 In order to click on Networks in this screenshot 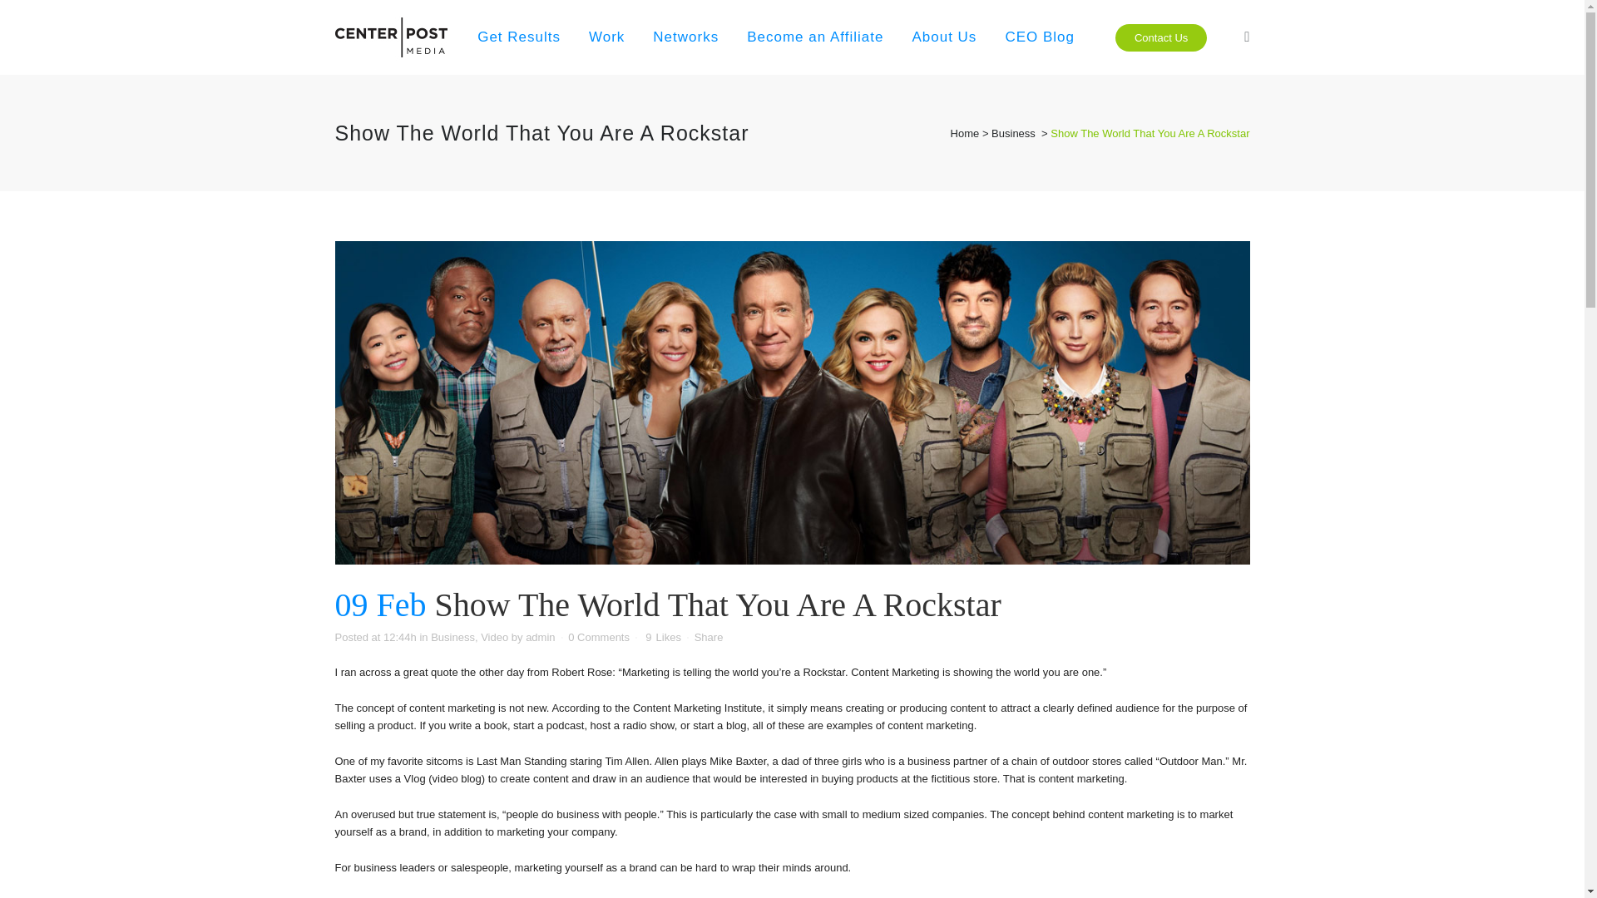, I will do `click(685, 37)`.